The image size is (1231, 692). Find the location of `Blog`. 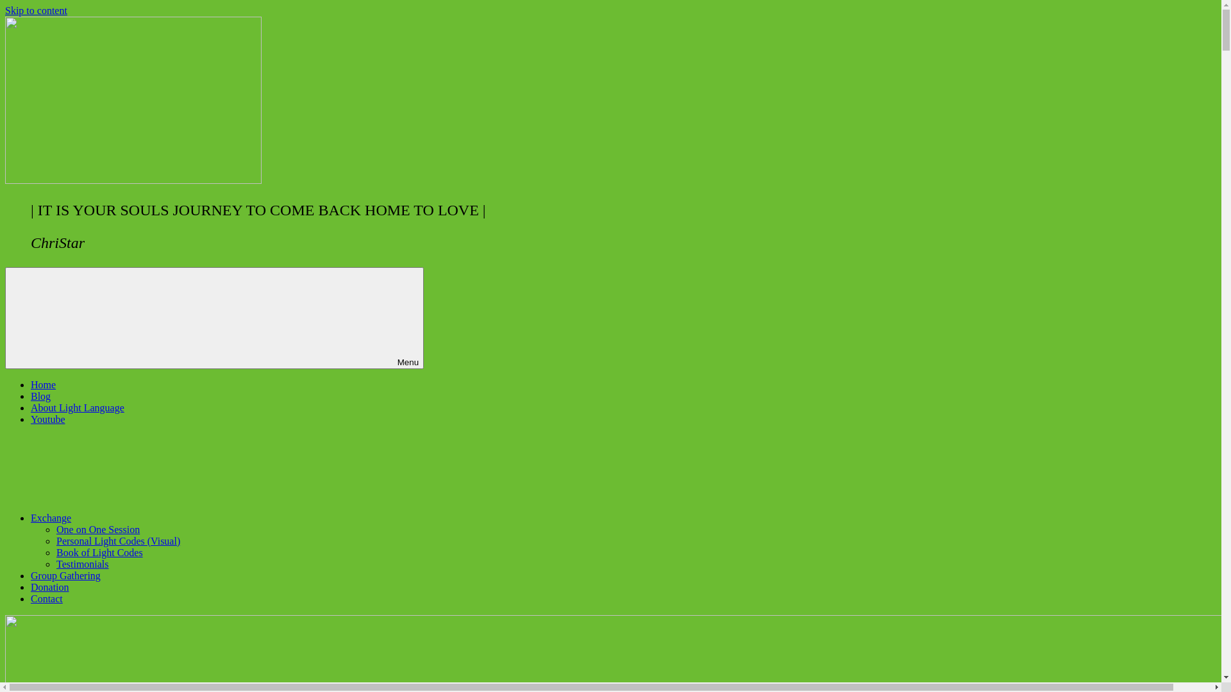

Blog is located at coordinates (41, 396).